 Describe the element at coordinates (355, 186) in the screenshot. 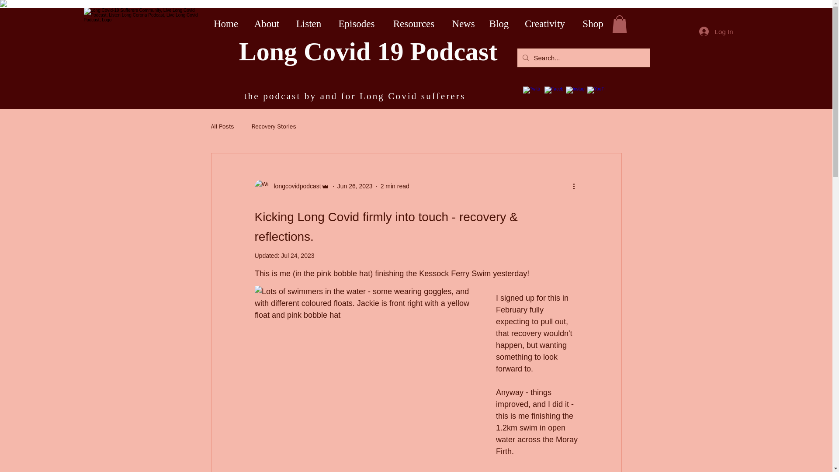

I see `Jun 26, 2023` at that location.